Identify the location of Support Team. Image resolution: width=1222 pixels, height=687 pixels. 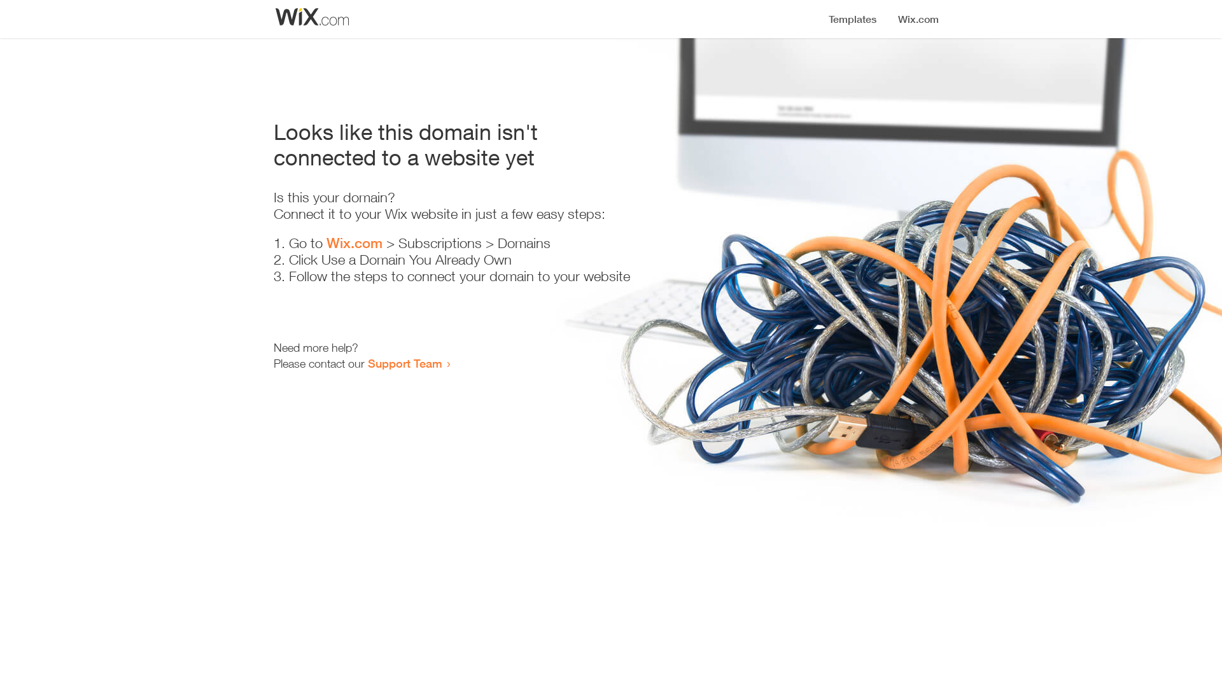
(405, 363).